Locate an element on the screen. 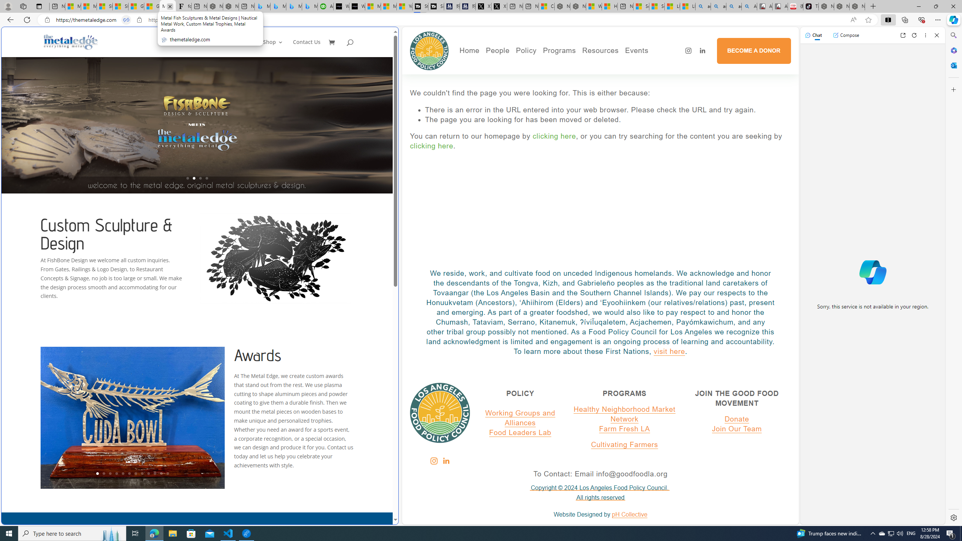 The image size is (962, 541). 10 is located at coordinates (154, 473).